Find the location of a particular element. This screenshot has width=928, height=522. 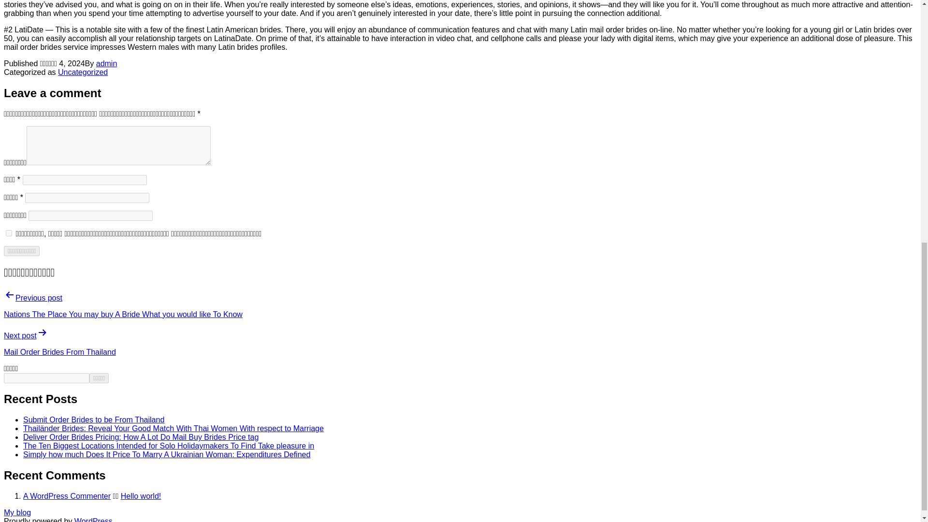

My blog is located at coordinates (17, 512).